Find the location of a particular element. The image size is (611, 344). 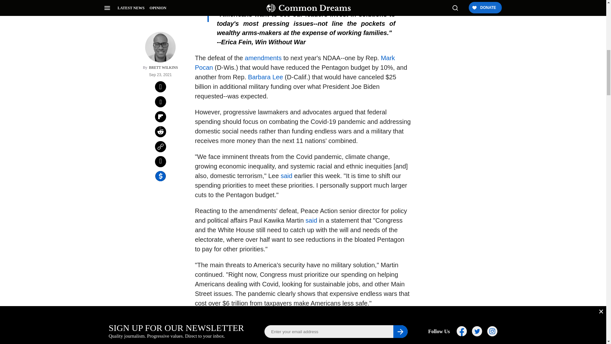

Copy this link to clipboard is located at coordinates (160, 74).